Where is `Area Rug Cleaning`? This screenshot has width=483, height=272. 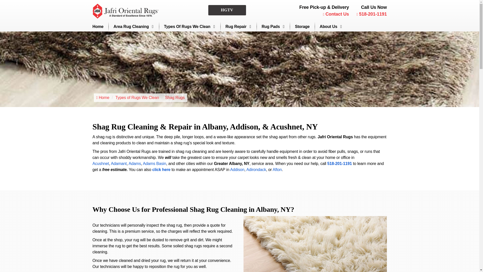
Area Rug Cleaning is located at coordinates (133, 27).